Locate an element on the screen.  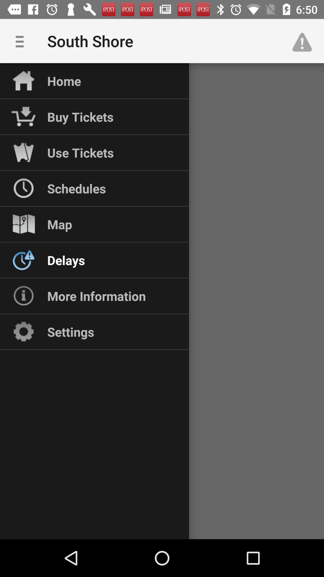
flip until the use tickets item is located at coordinates (80, 152).